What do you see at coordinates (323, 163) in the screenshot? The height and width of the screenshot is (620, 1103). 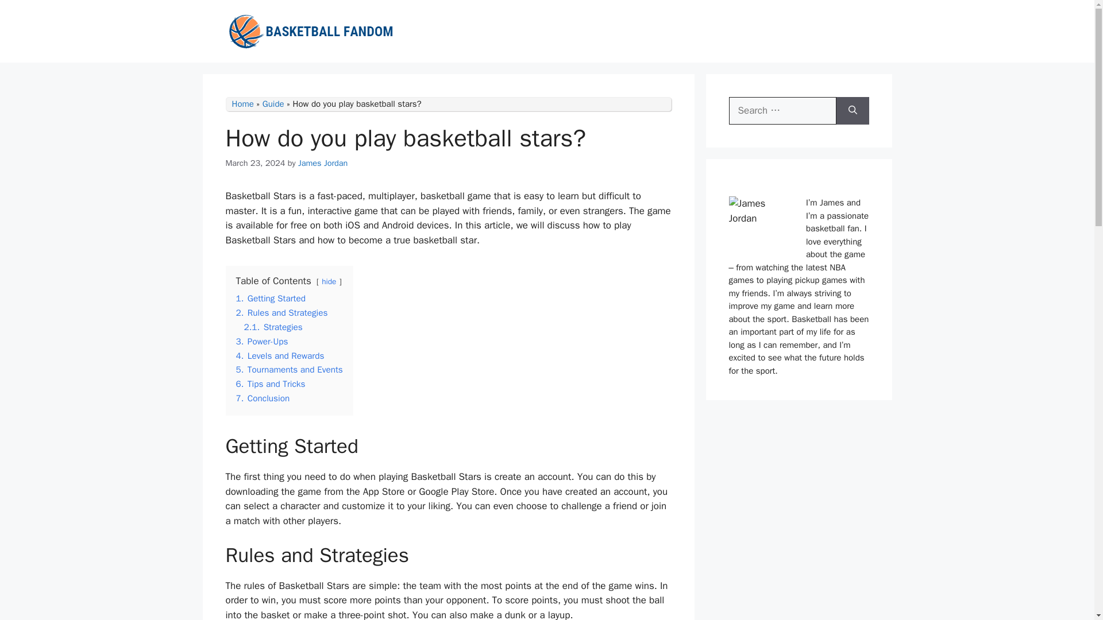 I see `James Jordan` at bounding box center [323, 163].